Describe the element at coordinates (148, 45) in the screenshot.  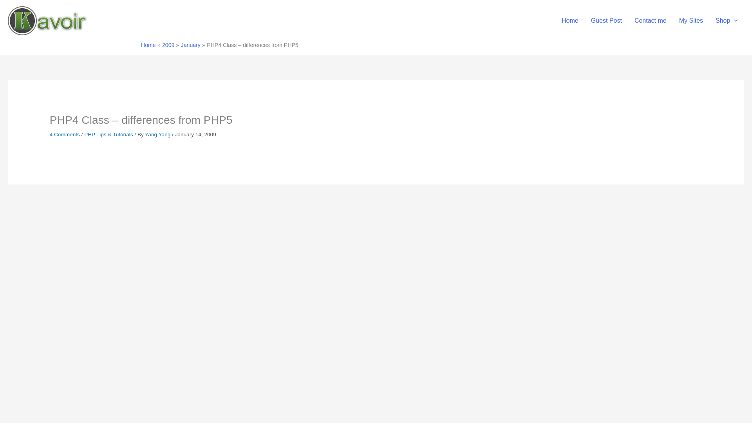
I see `Home` at that location.